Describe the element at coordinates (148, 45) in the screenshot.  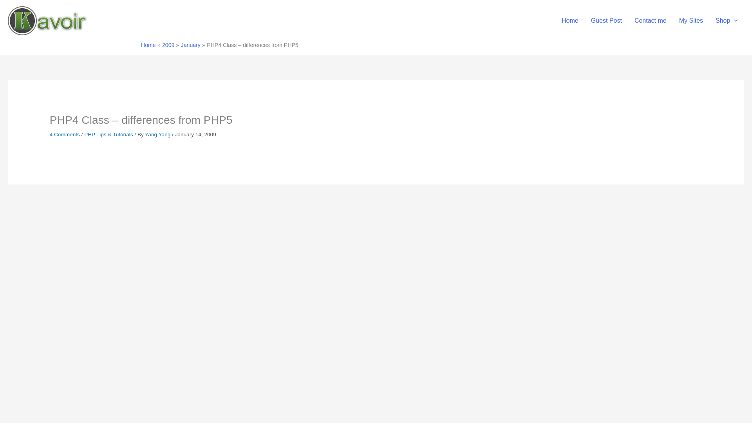
I see `Home` at that location.